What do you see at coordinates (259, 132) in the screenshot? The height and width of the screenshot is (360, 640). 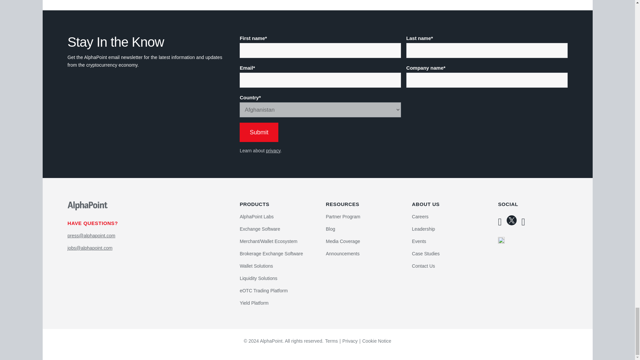 I see `Submit` at bounding box center [259, 132].